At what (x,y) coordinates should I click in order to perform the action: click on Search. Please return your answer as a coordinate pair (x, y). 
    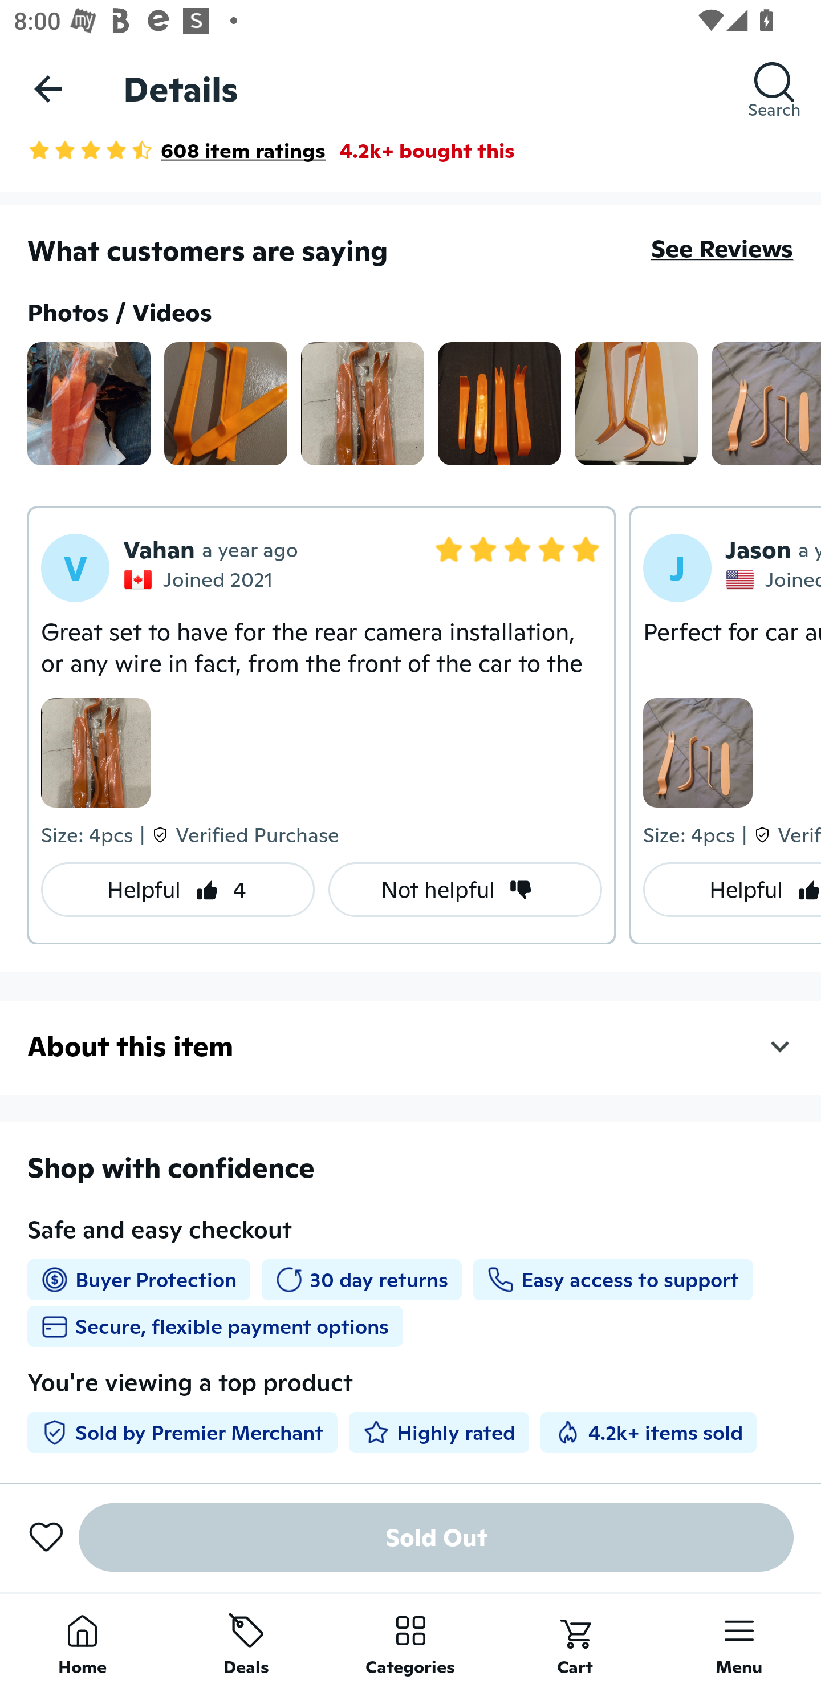
    Looking at the image, I should click on (774, 88).